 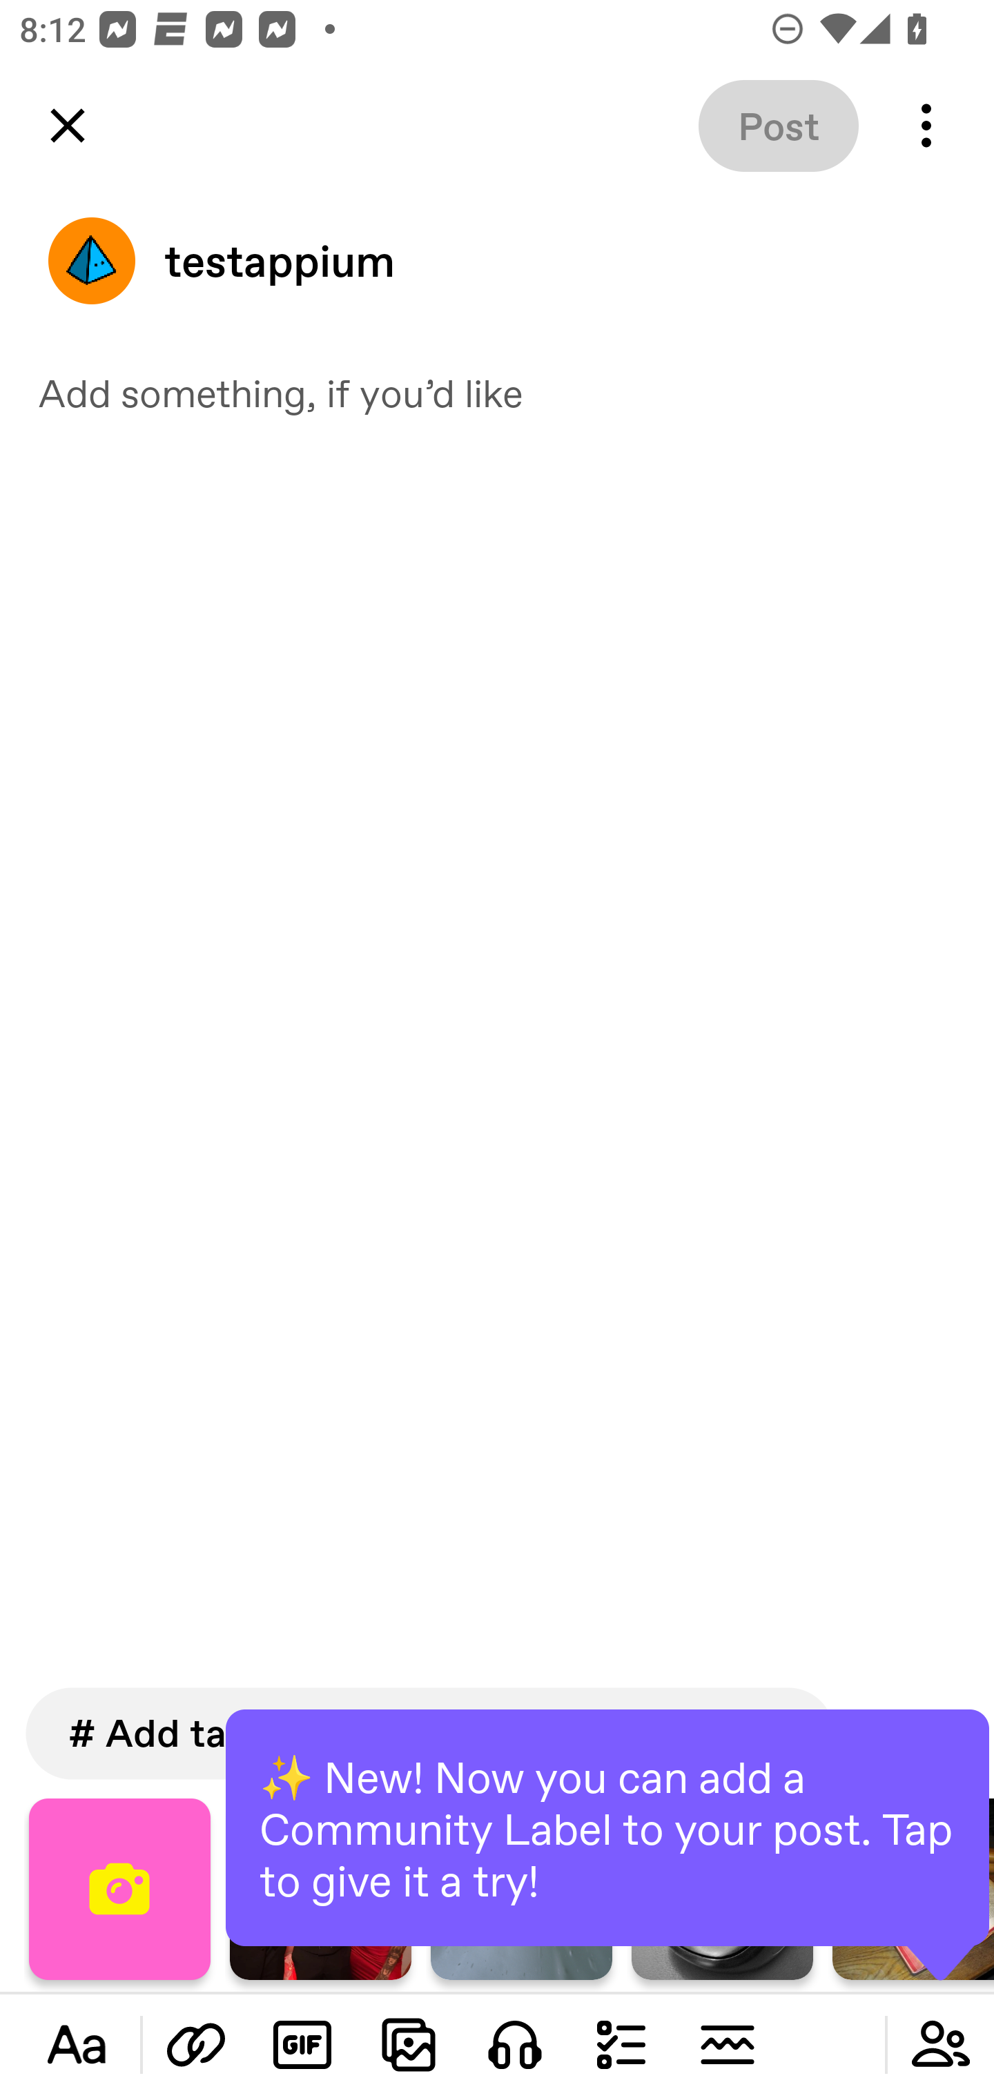 I want to click on Add Photo to post, so click(x=409, y=2044).